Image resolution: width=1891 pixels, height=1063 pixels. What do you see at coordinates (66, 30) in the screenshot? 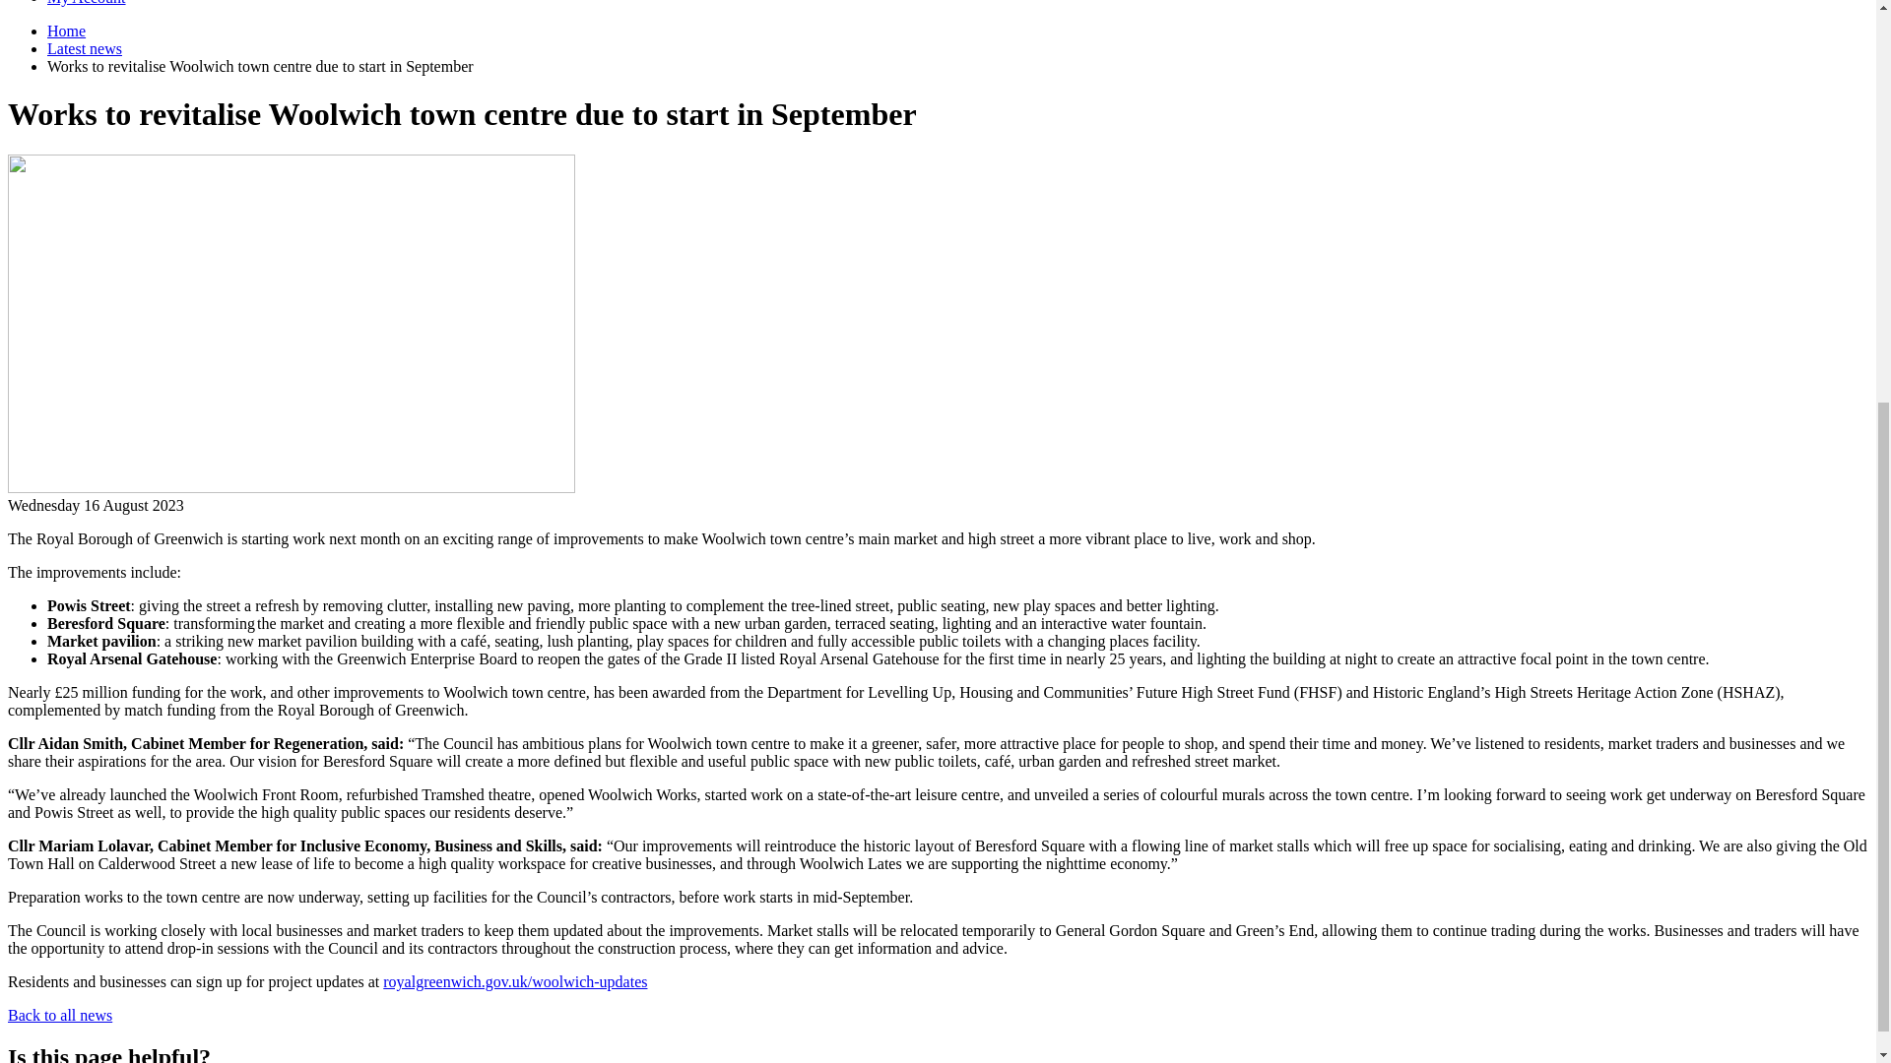
I see `Home` at bounding box center [66, 30].